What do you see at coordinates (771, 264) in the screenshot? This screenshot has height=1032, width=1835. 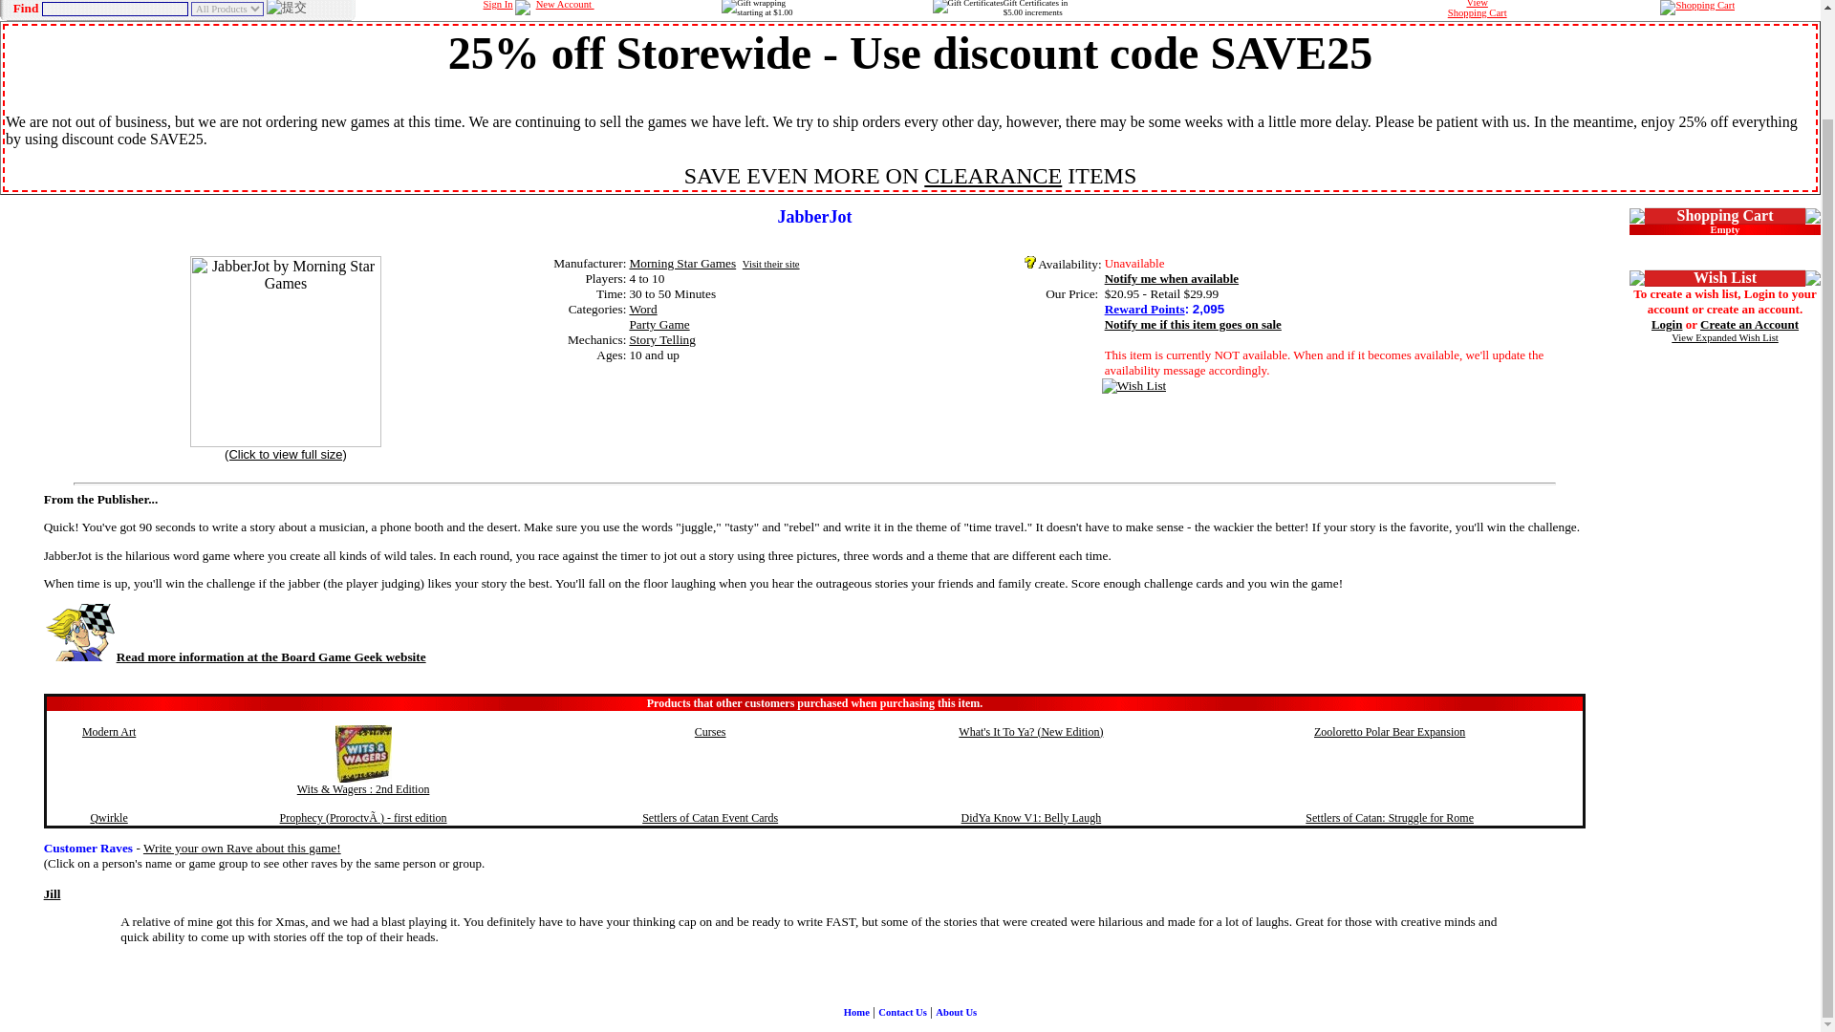 I see `Visit their site` at bounding box center [771, 264].